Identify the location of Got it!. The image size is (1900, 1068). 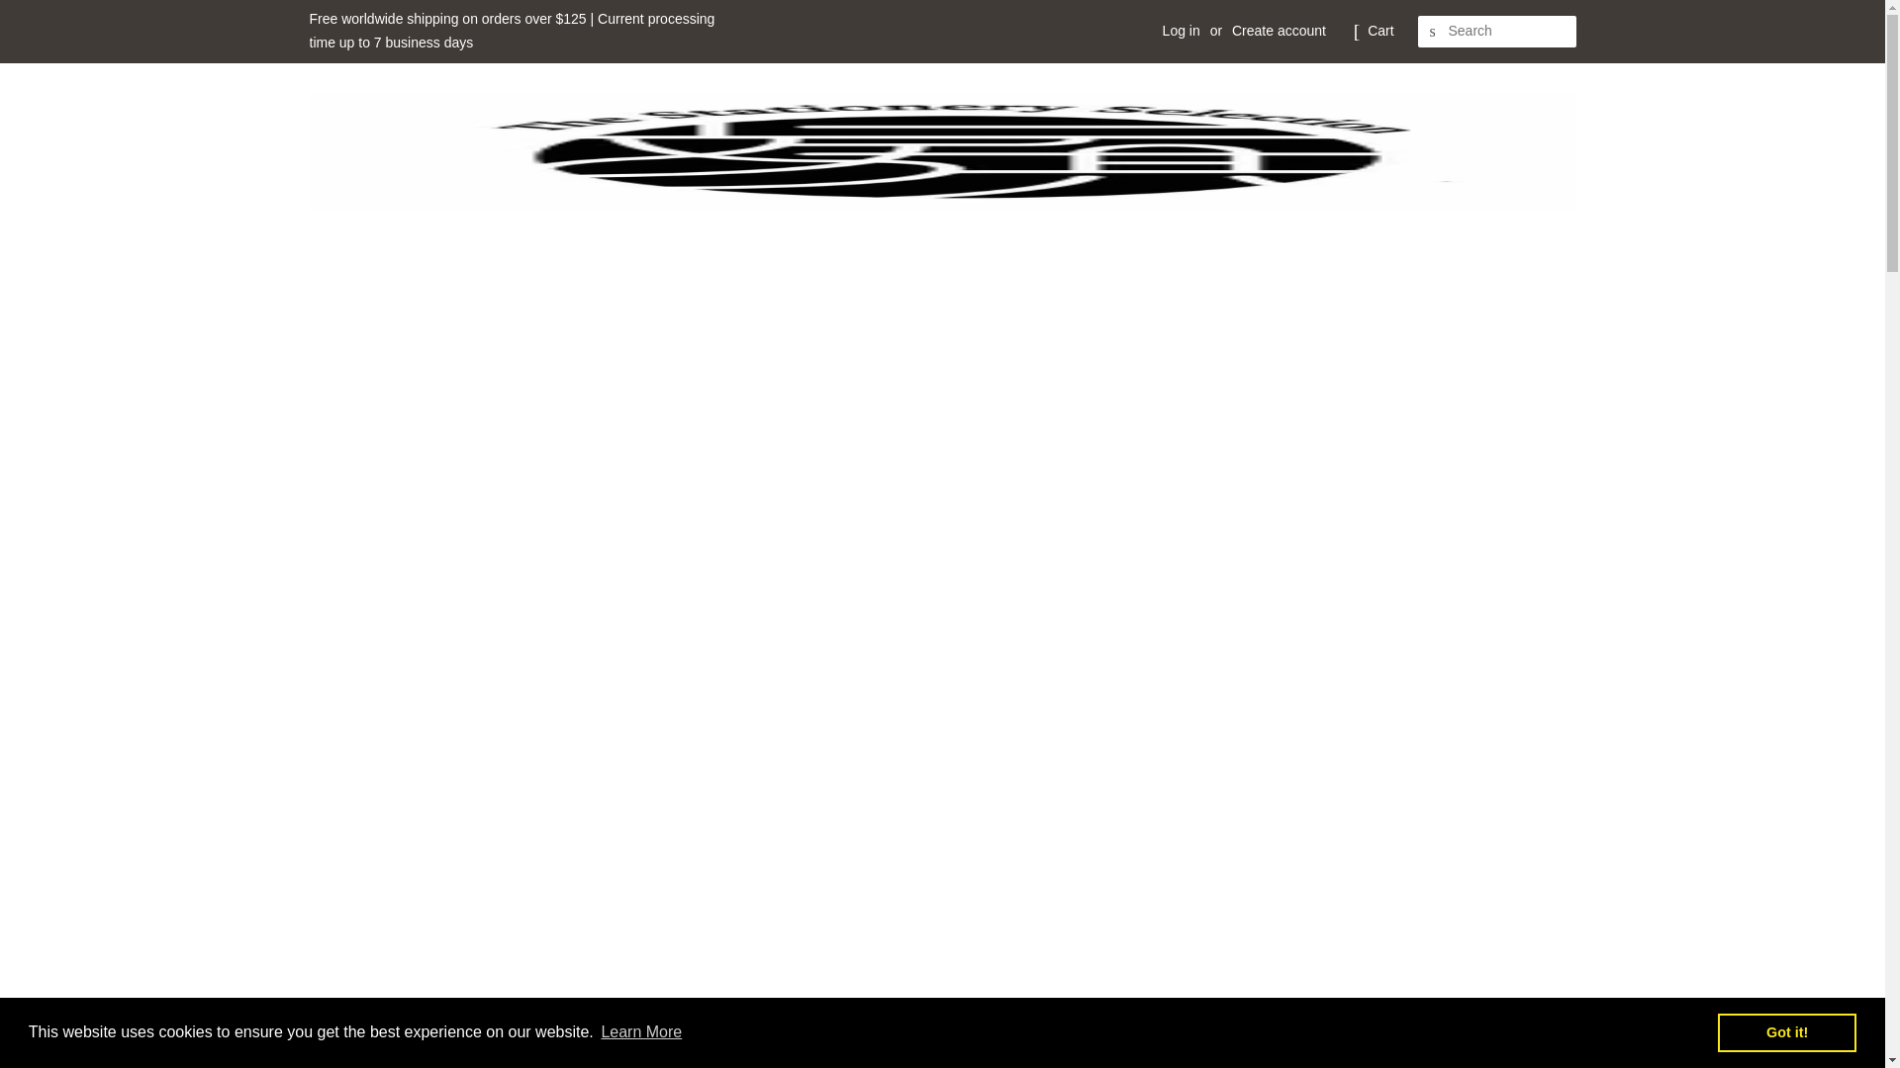
(1786, 1031).